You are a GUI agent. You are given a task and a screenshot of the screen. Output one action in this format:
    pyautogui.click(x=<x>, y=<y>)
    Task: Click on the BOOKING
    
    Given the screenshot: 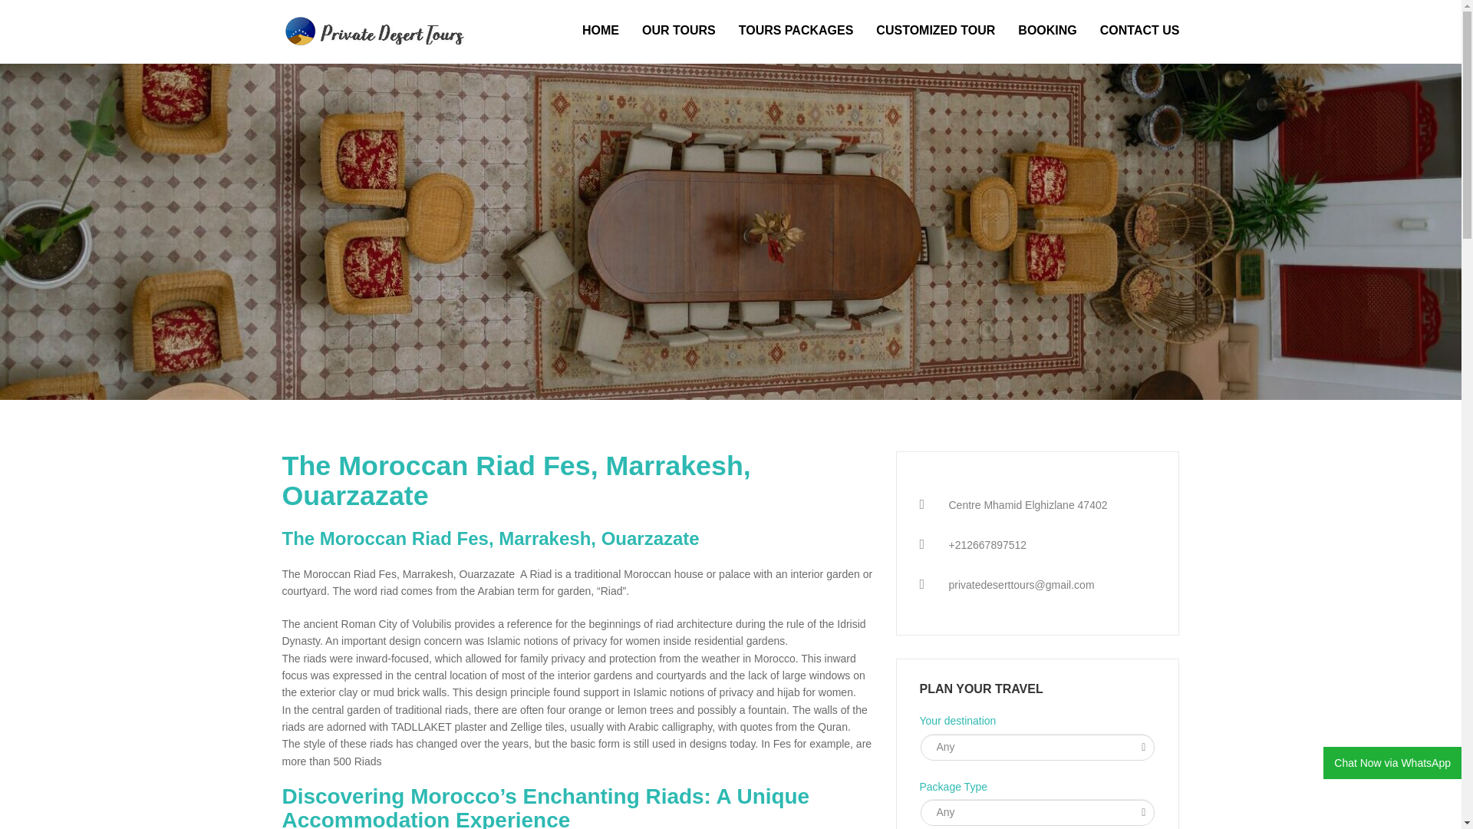 What is the action you would take?
    pyautogui.click(x=1046, y=31)
    